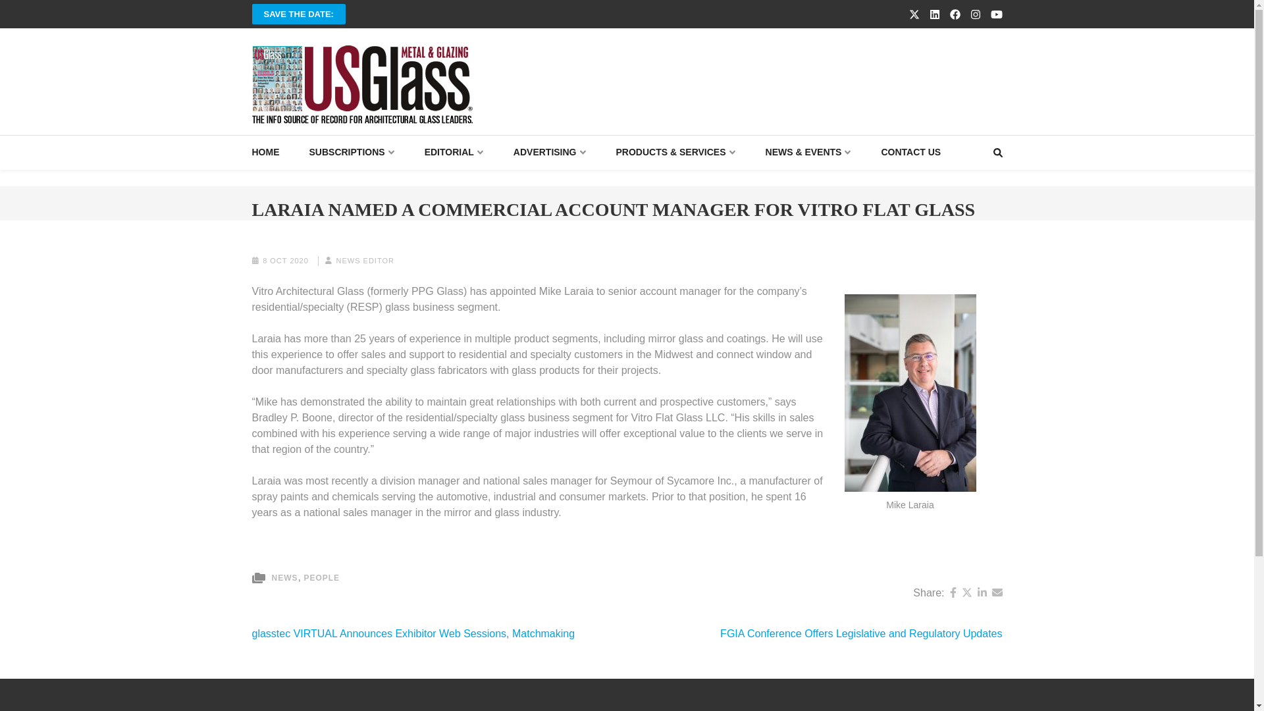  I want to click on CONTACT US, so click(910, 153).